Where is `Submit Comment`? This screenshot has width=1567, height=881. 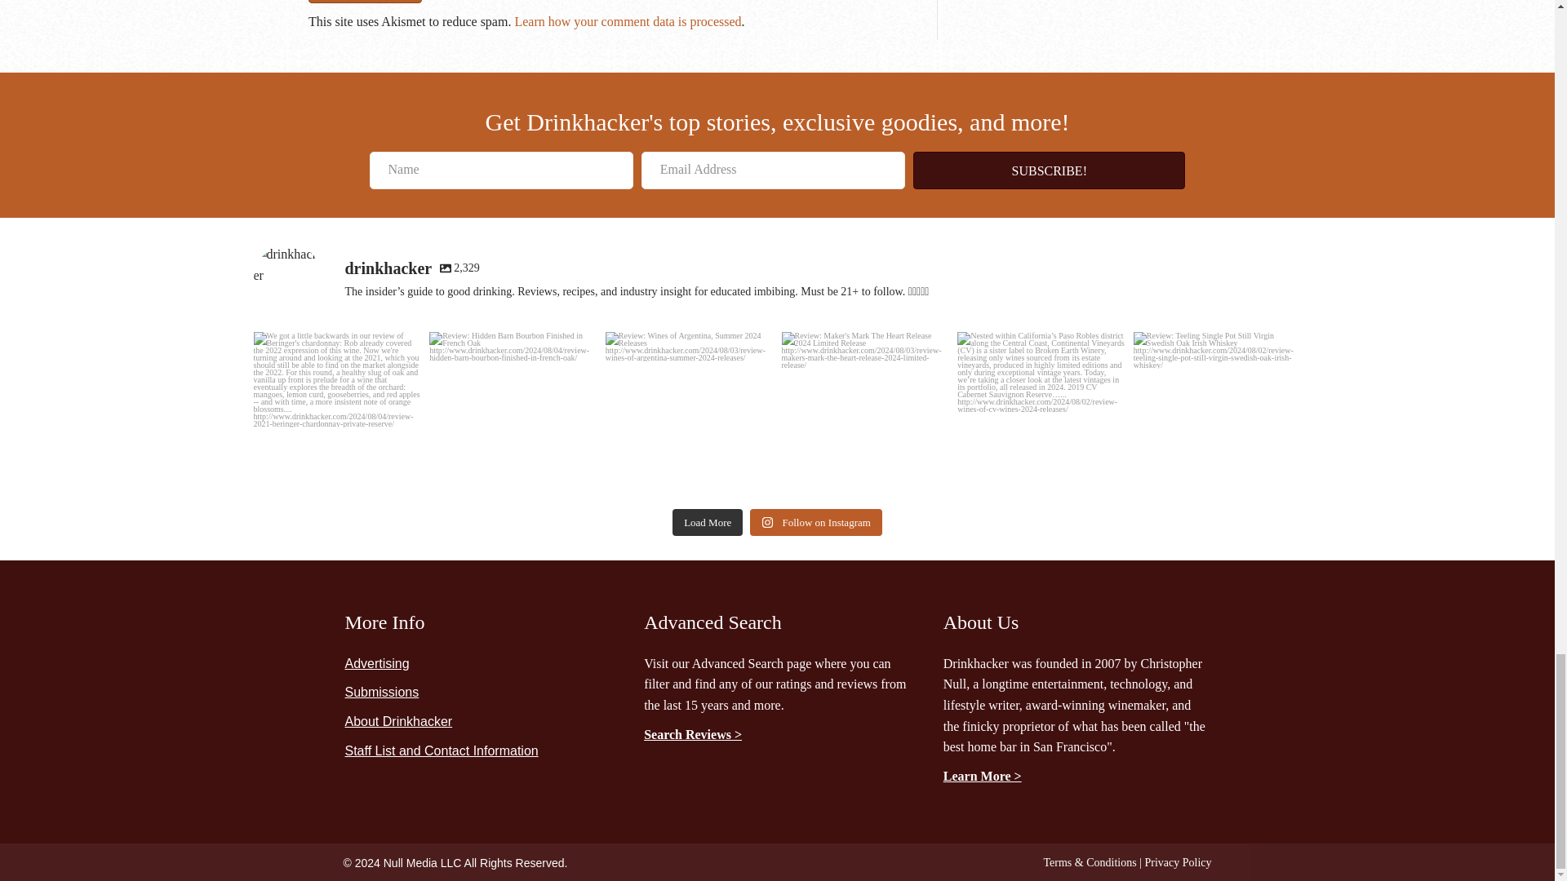
Submit Comment is located at coordinates (365, 2).